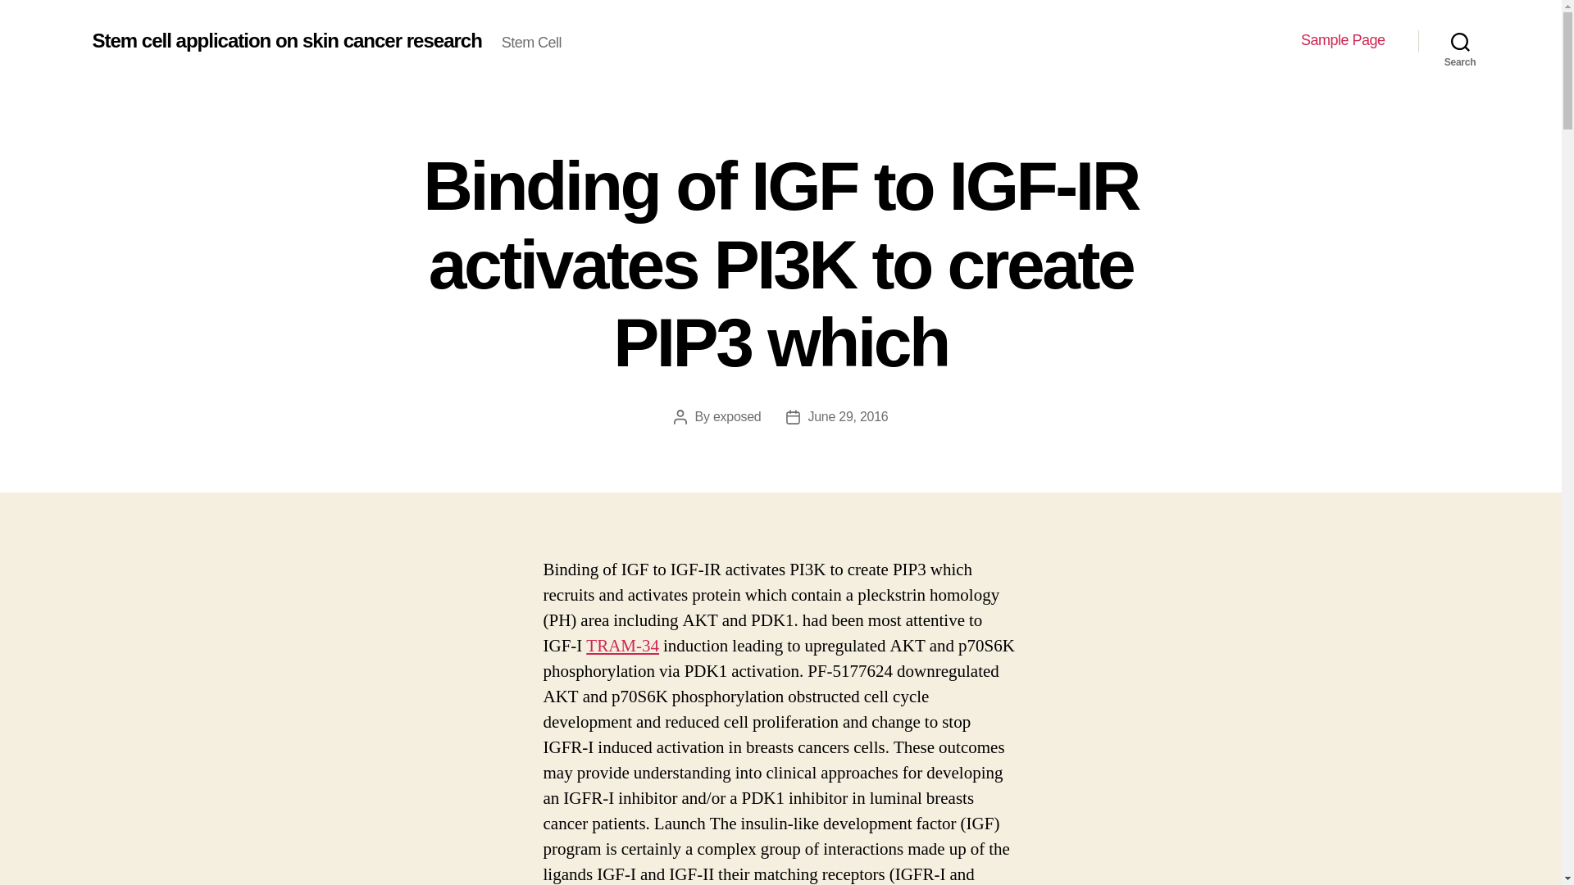 This screenshot has width=1574, height=885. I want to click on TRAM-34, so click(622, 646).